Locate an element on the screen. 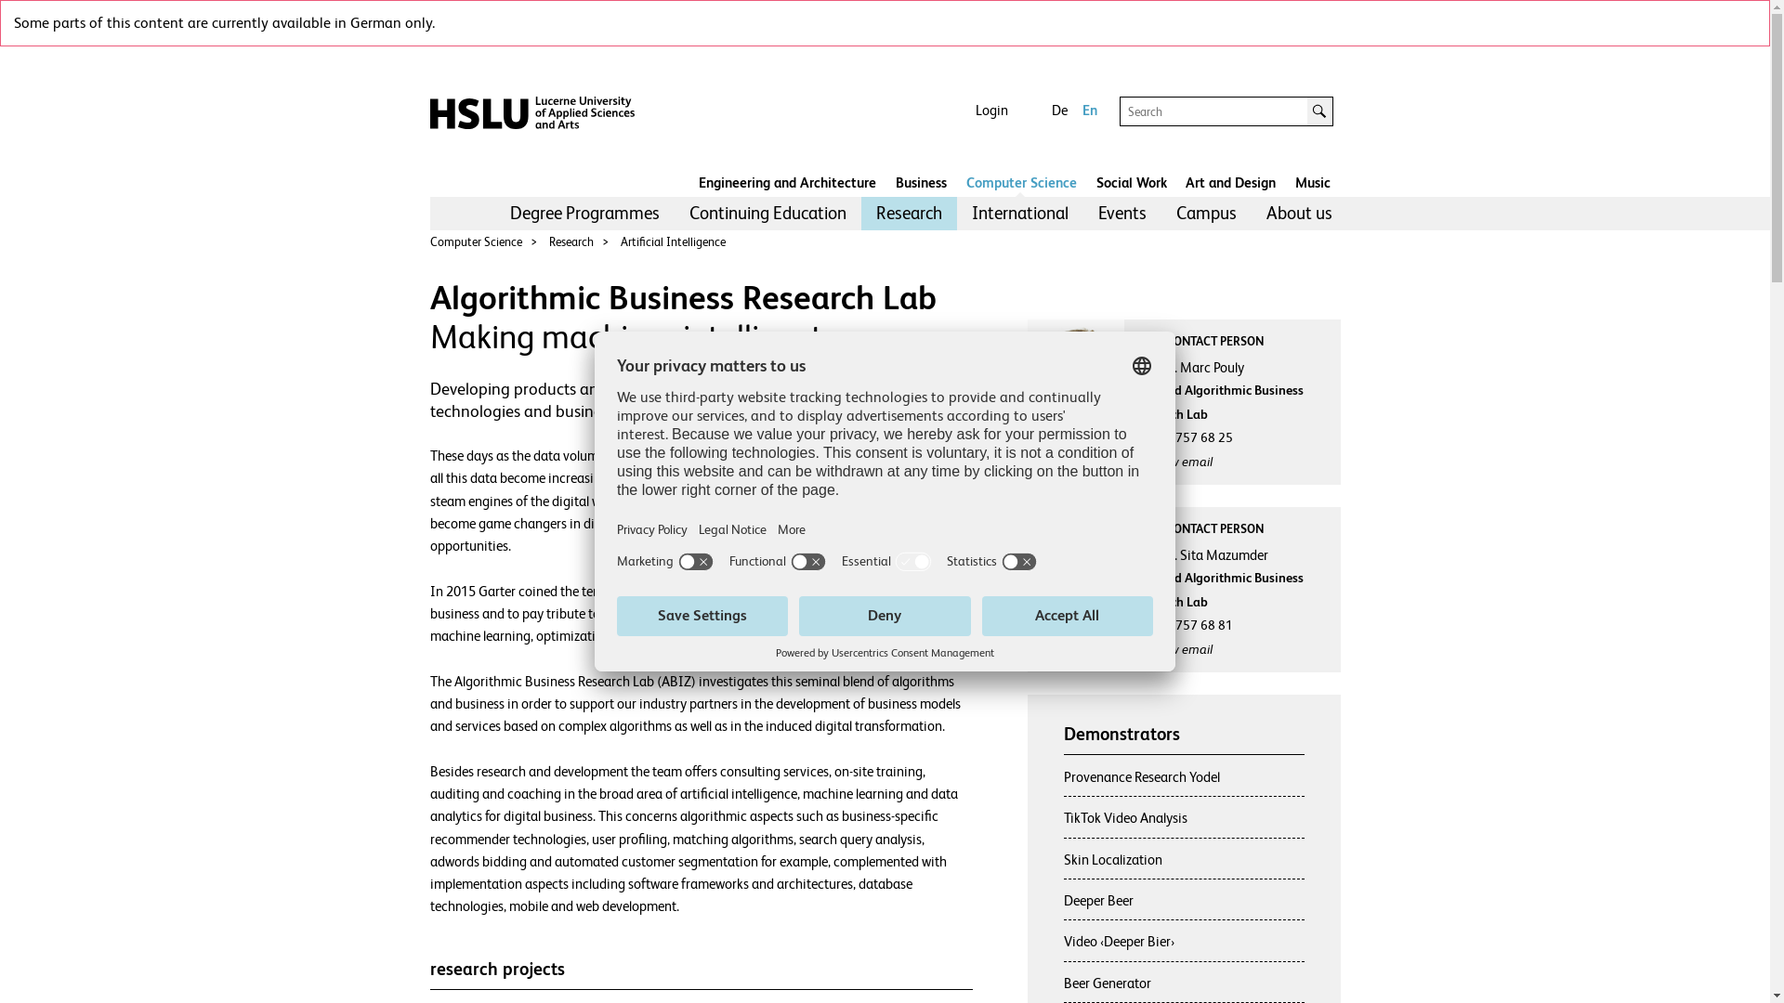 The width and height of the screenshot is (1784, 1003). +41 41 757 68 81 is located at coordinates (1183, 625).